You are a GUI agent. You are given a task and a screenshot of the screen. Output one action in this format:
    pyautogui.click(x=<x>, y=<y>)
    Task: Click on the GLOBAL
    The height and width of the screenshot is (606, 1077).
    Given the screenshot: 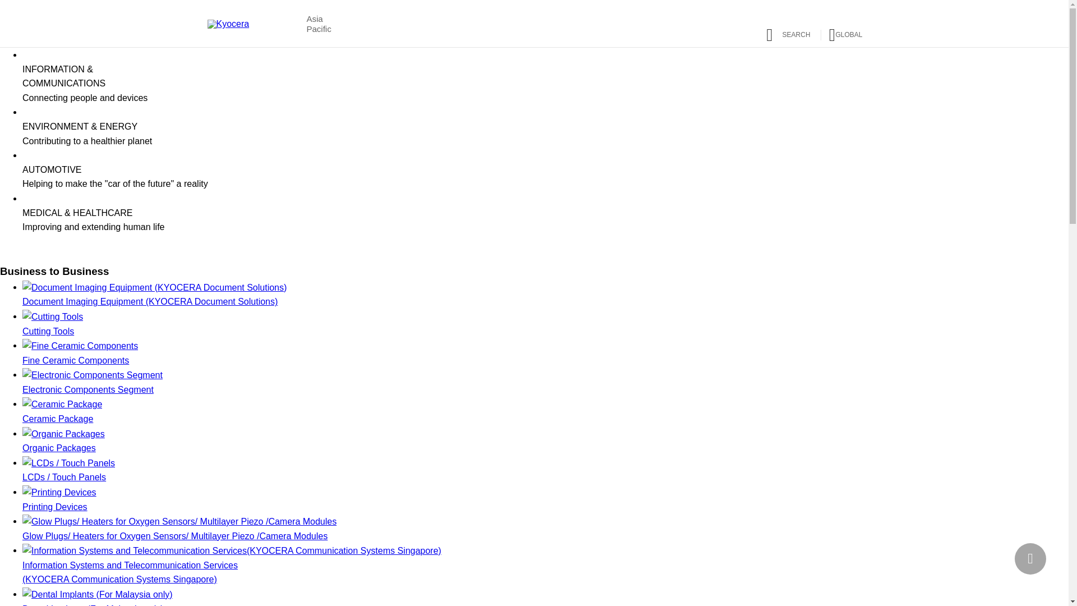 What is the action you would take?
    pyautogui.click(x=837, y=31)
    